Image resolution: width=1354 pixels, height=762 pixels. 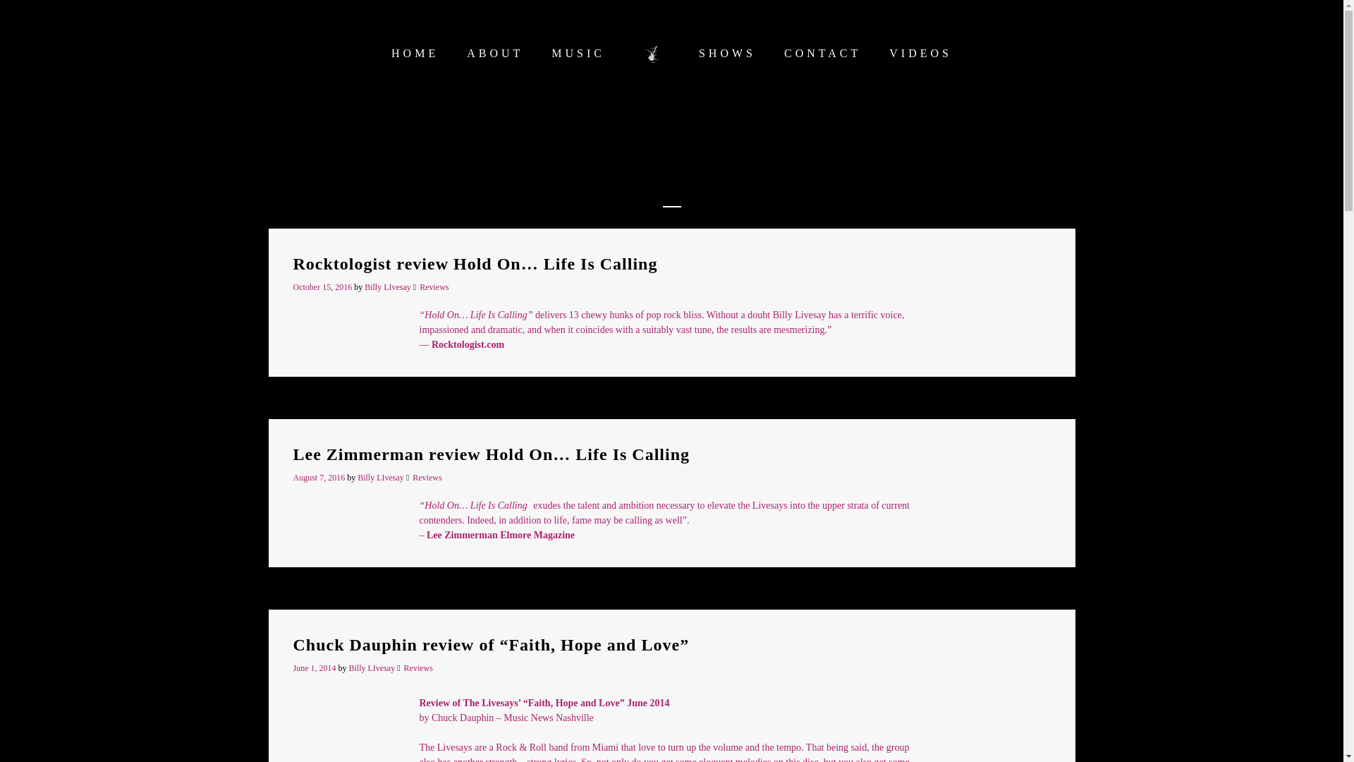 I want to click on Billy LIvesay, so click(x=388, y=286).